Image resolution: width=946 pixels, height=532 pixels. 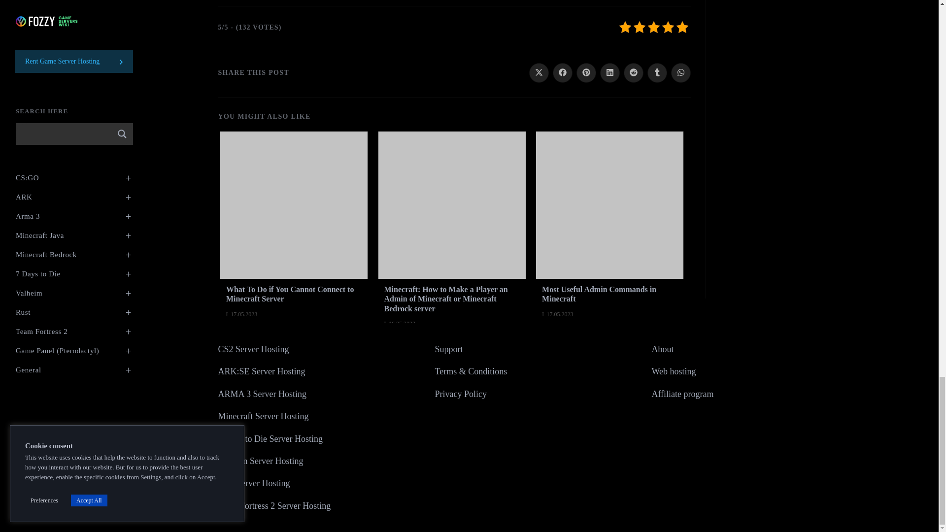 What do you see at coordinates (262, 394) in the screenshot?
I see `Rent ARMA 3 Server Hosting` at bounding box center [262, 394].